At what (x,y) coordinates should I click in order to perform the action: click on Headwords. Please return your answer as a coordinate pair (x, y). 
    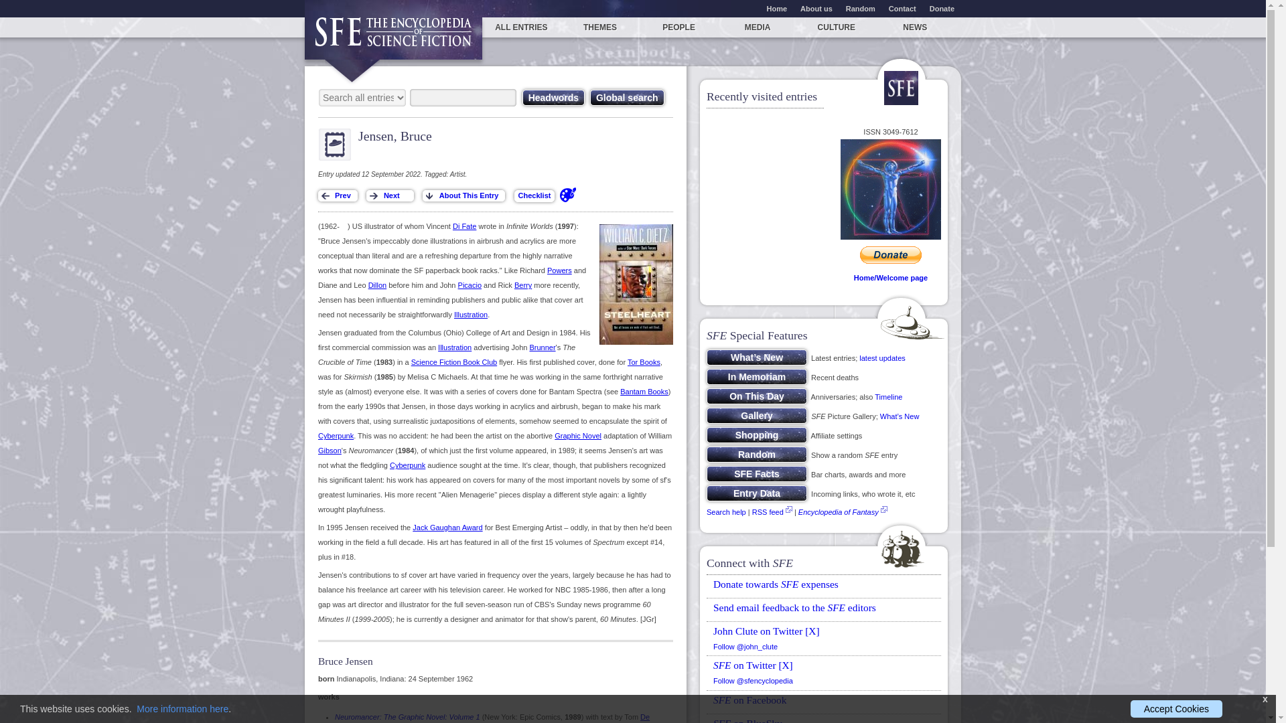
    Looking at the image, I should click on (553, 97).